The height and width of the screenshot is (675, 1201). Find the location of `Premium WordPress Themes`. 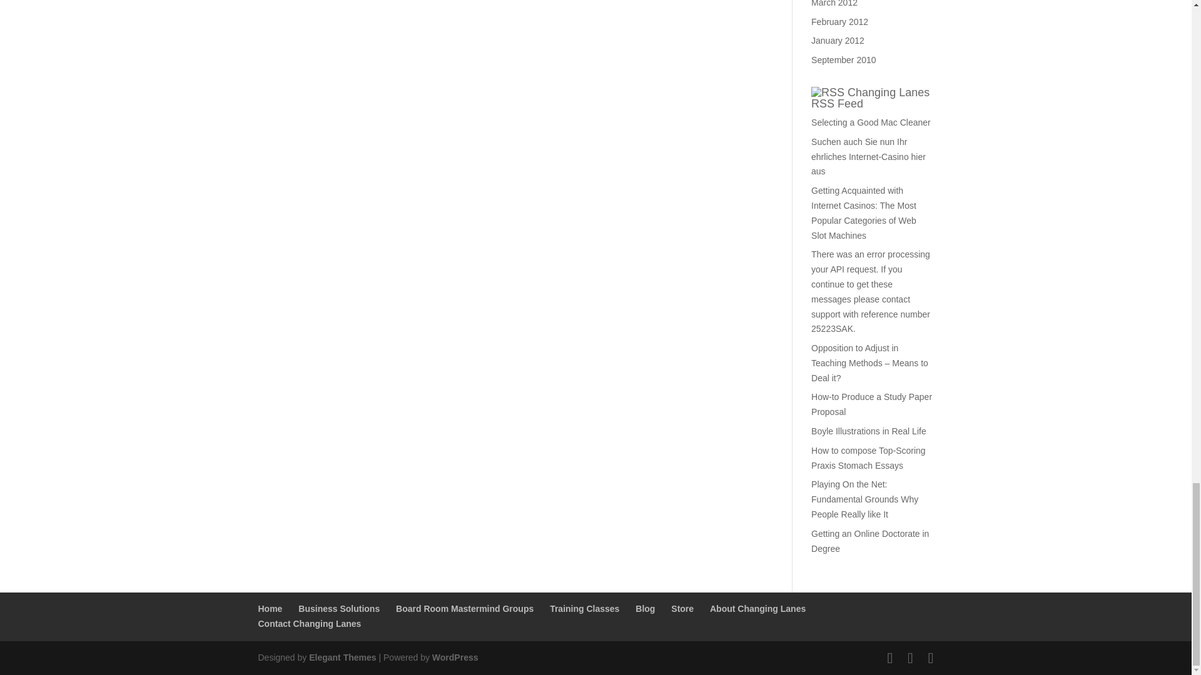

Premium WordPress Themes is located at coordinates (342, 657).